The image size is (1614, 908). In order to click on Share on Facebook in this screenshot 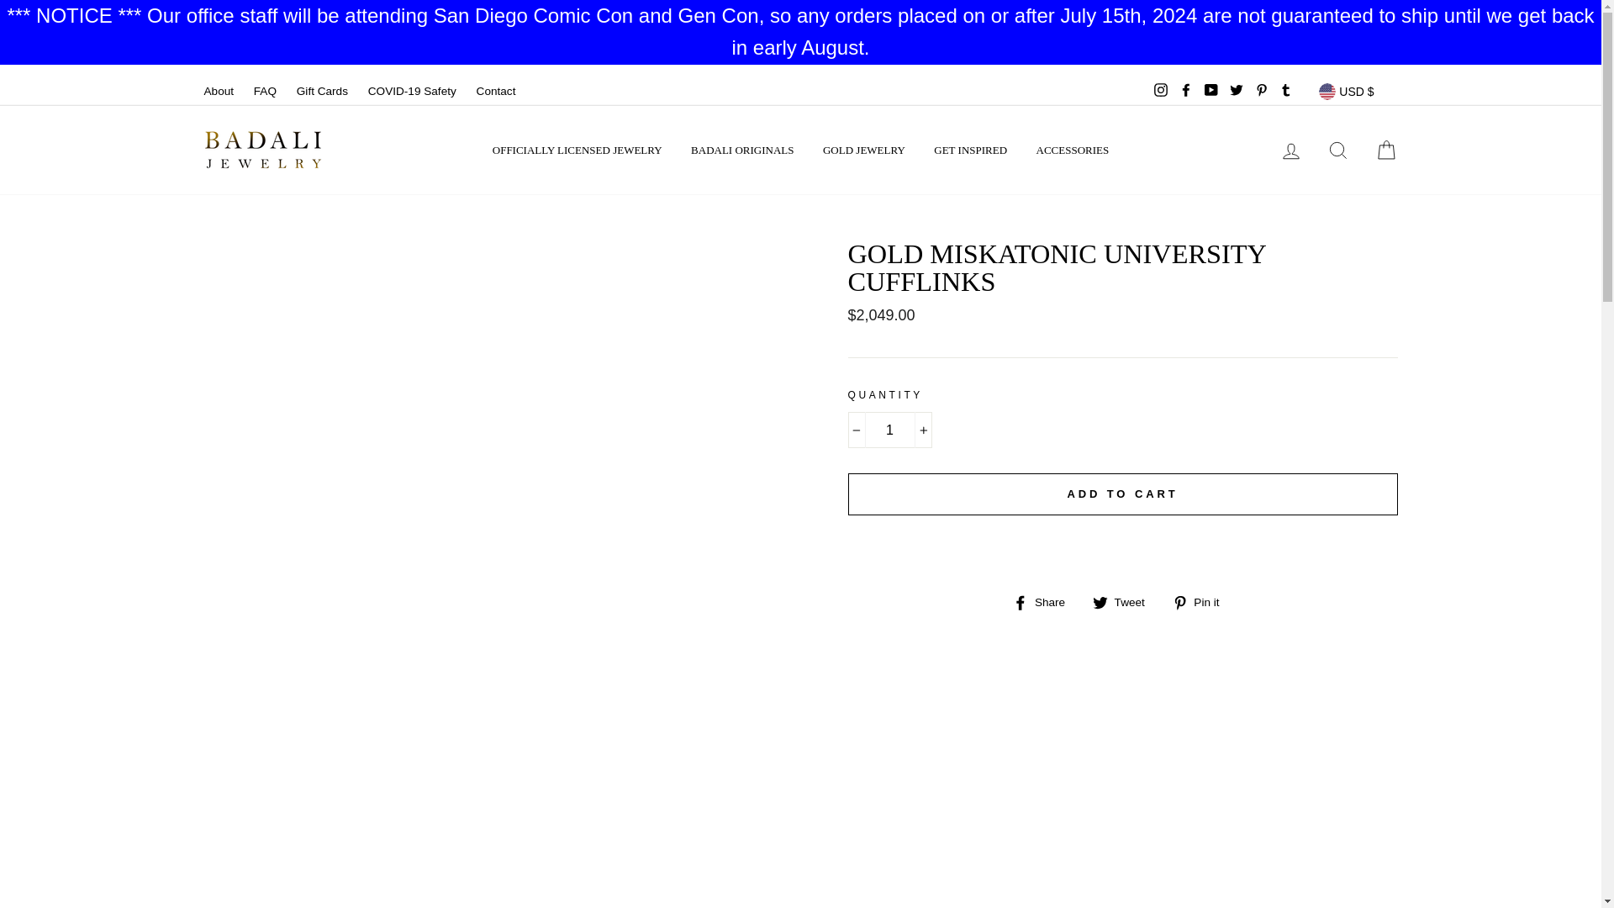, I will do `click(1046, 602)`.